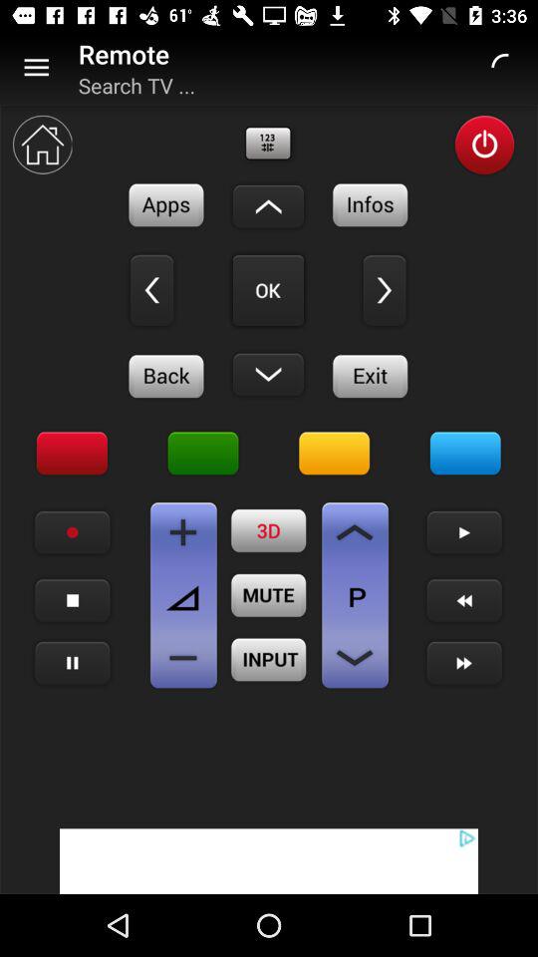 The height and width of the screenshot is (957, 538). What do you see at coordinates (268, 206) in the screenshot?
I see `go up` at bounding box center [268, 206].